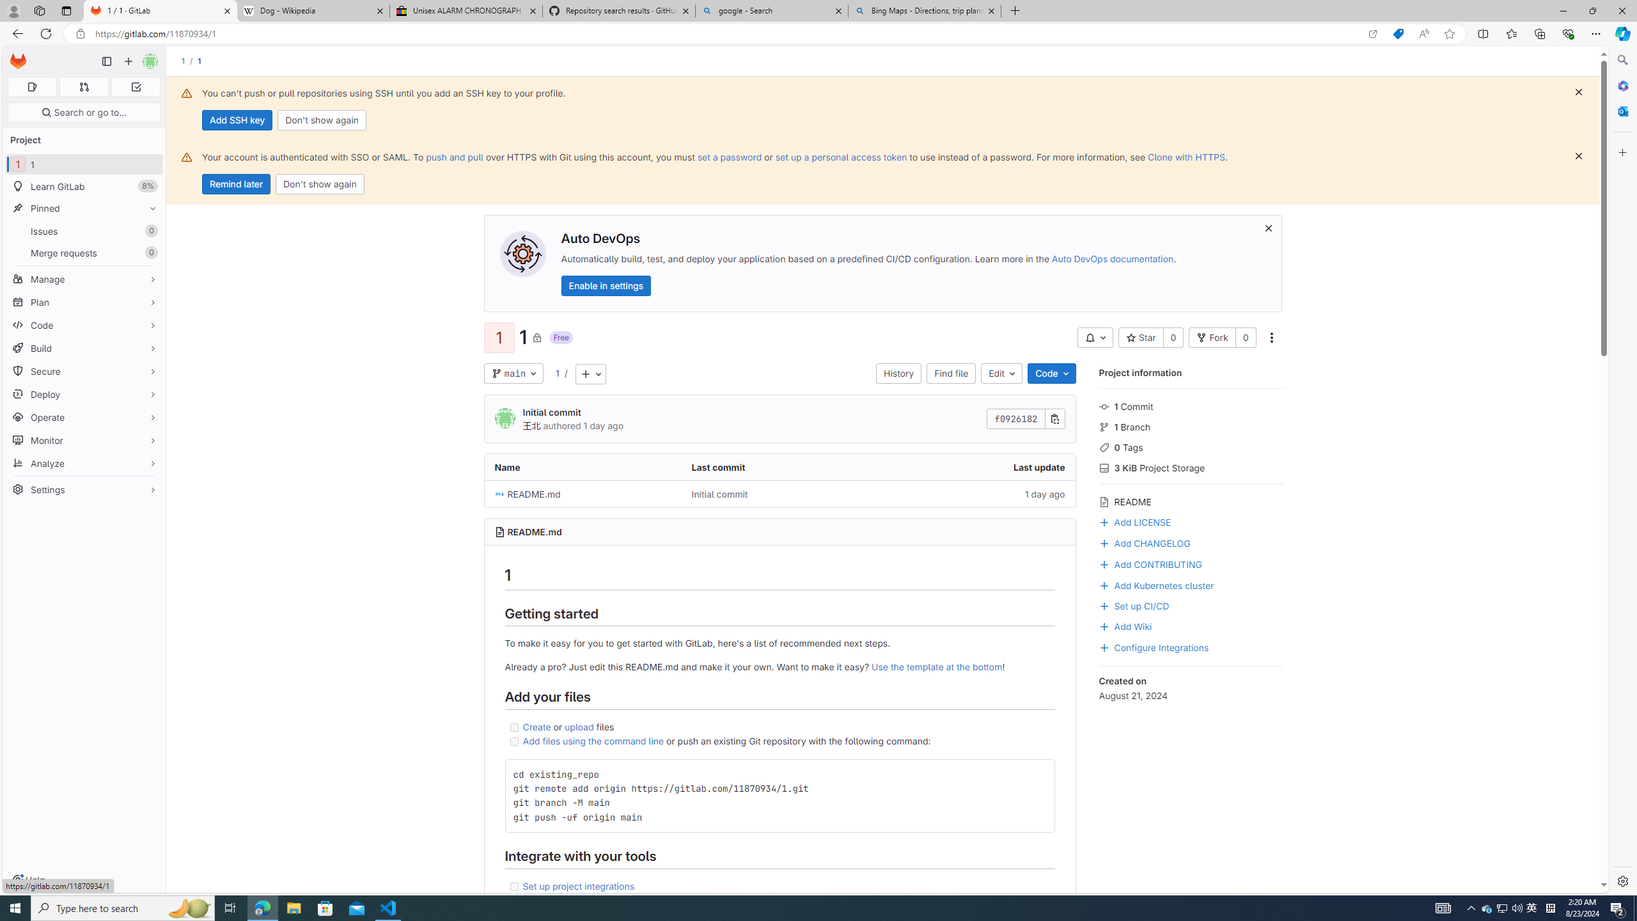 The height and width of the screenshot is (921, 1637). I want to click on Class: s16 icon, so click(537, 337).